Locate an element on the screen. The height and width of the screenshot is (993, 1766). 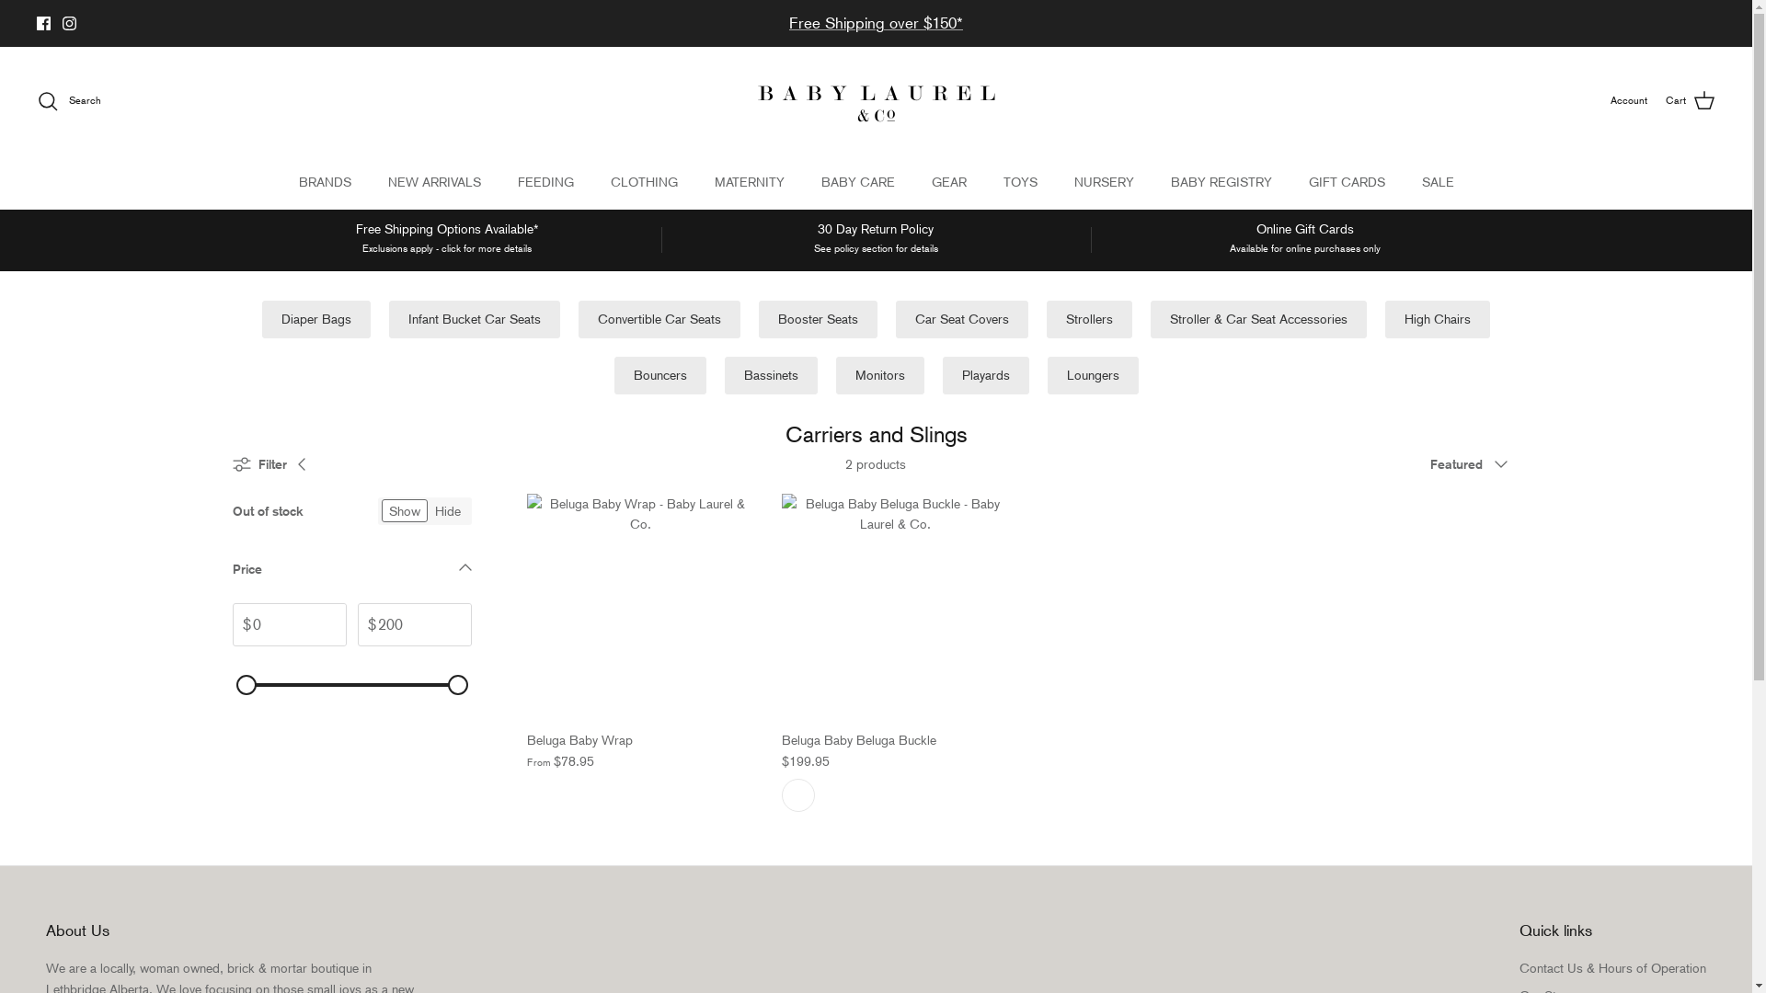
Monitors is located at coordinates (879, 375).